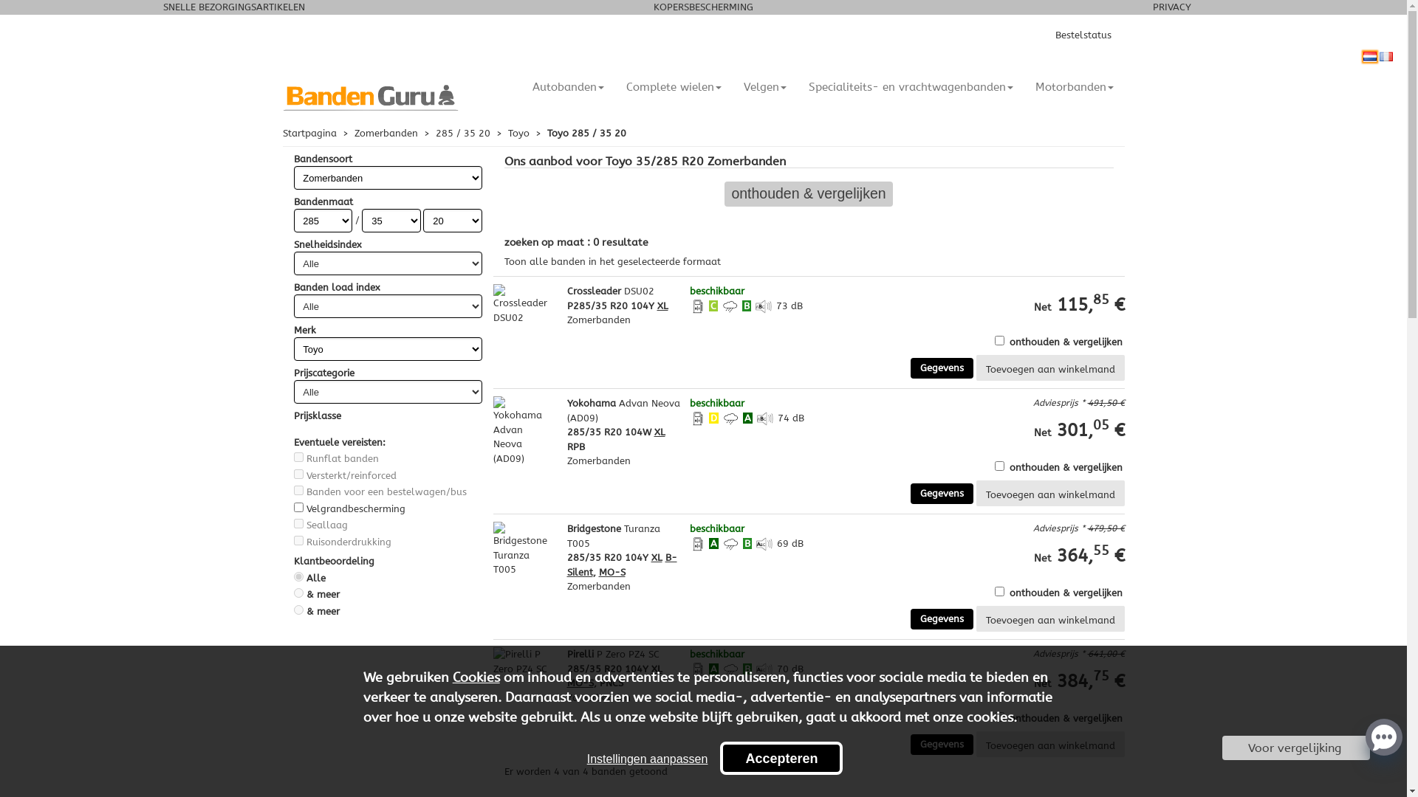 Image resolution: width=1418 pixels, height=797 pixels. I want to click on Cookies, so click(476, 677).